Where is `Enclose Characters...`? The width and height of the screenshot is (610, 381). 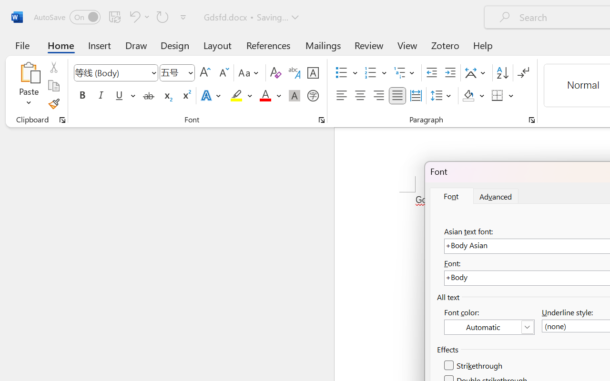
Enclose Characters... is located at coordinates (313, 96).